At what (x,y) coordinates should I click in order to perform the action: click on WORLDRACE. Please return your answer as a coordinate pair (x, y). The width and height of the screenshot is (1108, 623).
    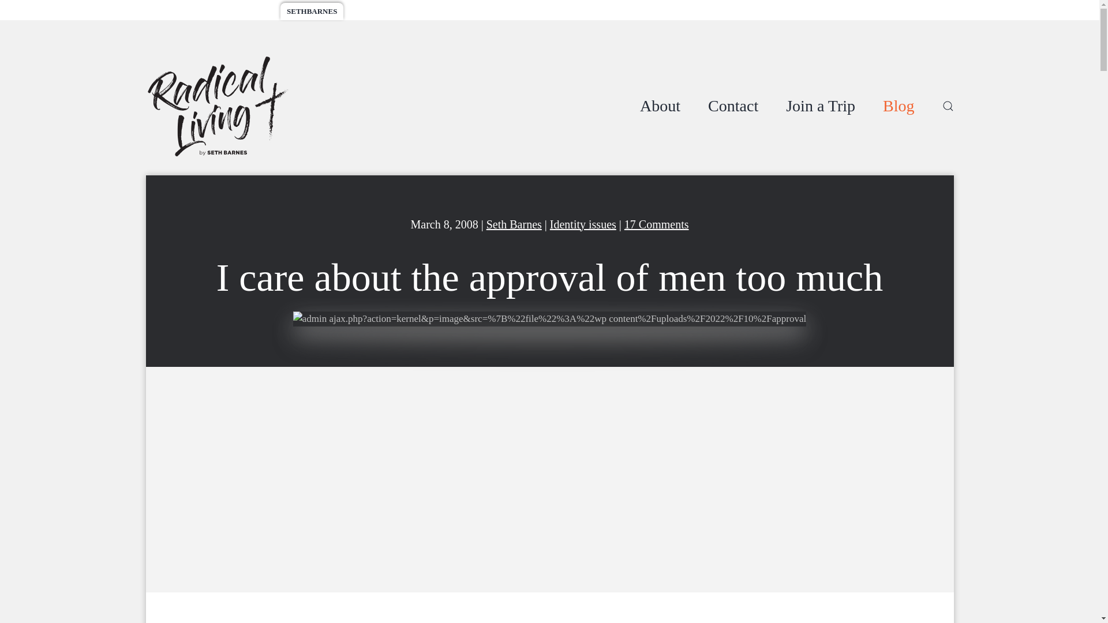
    Looking at the image, I should click on (245, 12).